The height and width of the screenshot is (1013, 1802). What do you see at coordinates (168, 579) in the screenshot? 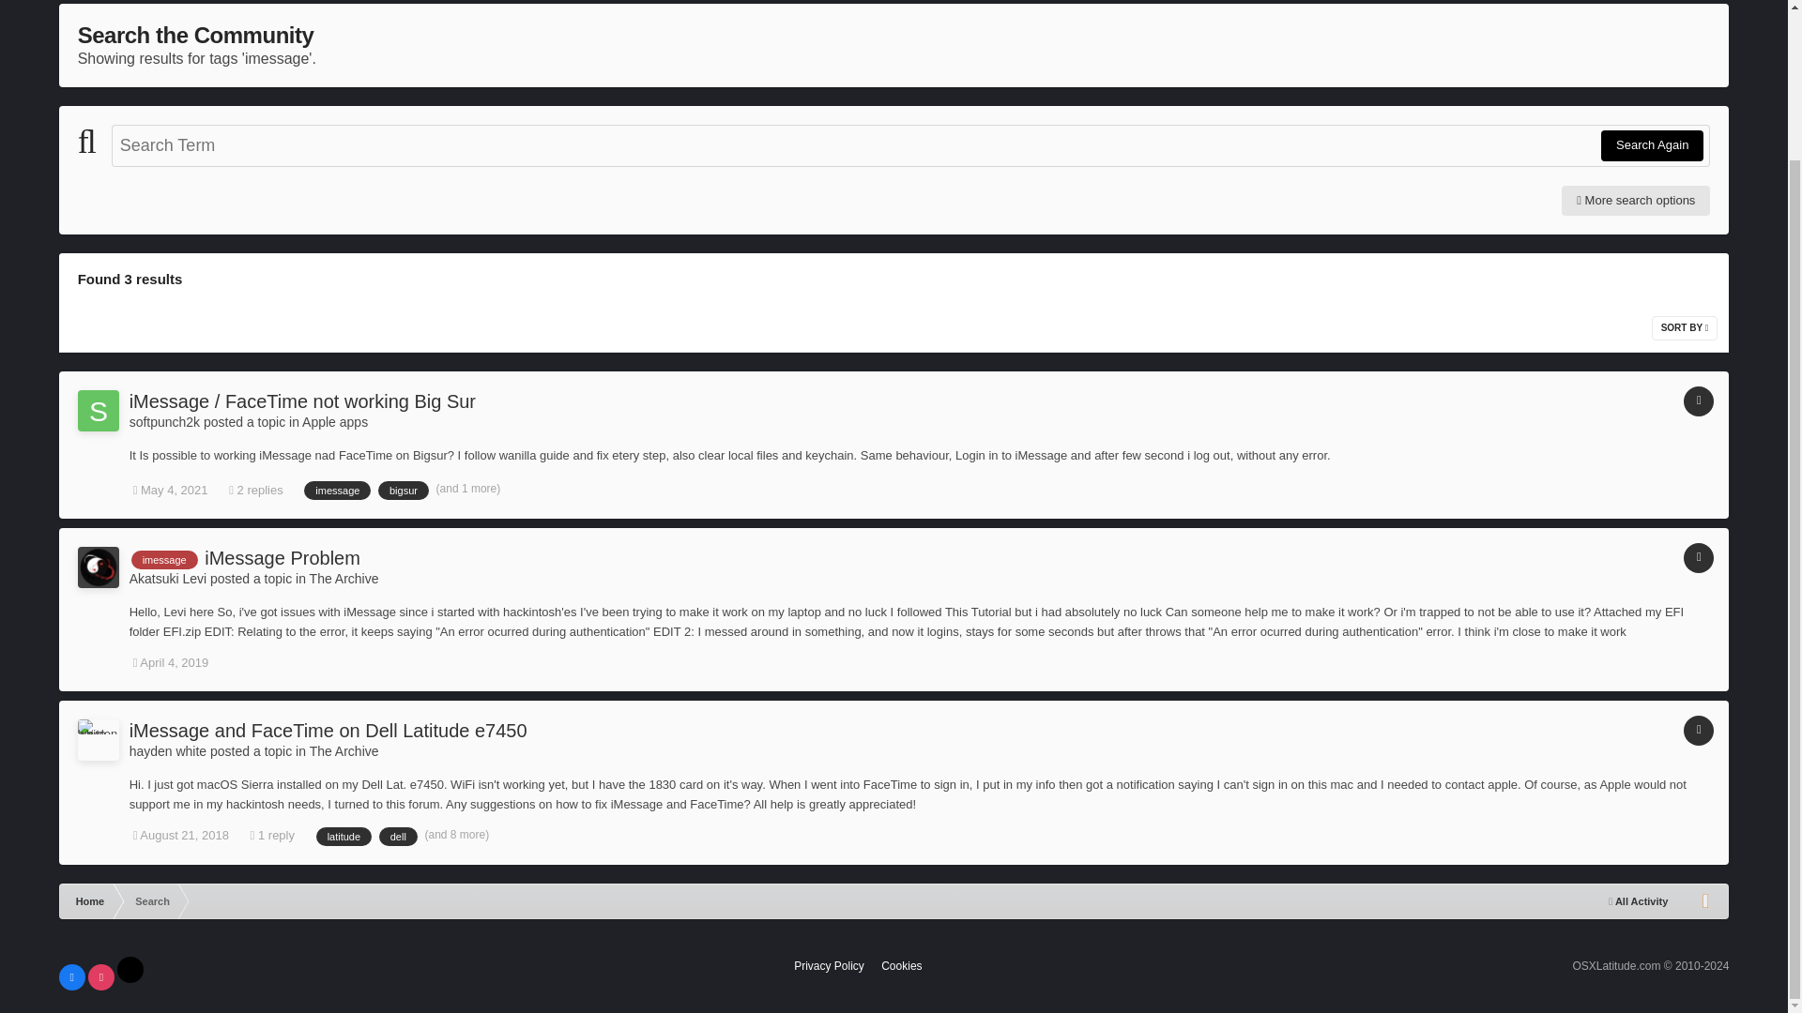
I see `Go to Akatsuki Levi's profile` at bounding box center [168, 579].